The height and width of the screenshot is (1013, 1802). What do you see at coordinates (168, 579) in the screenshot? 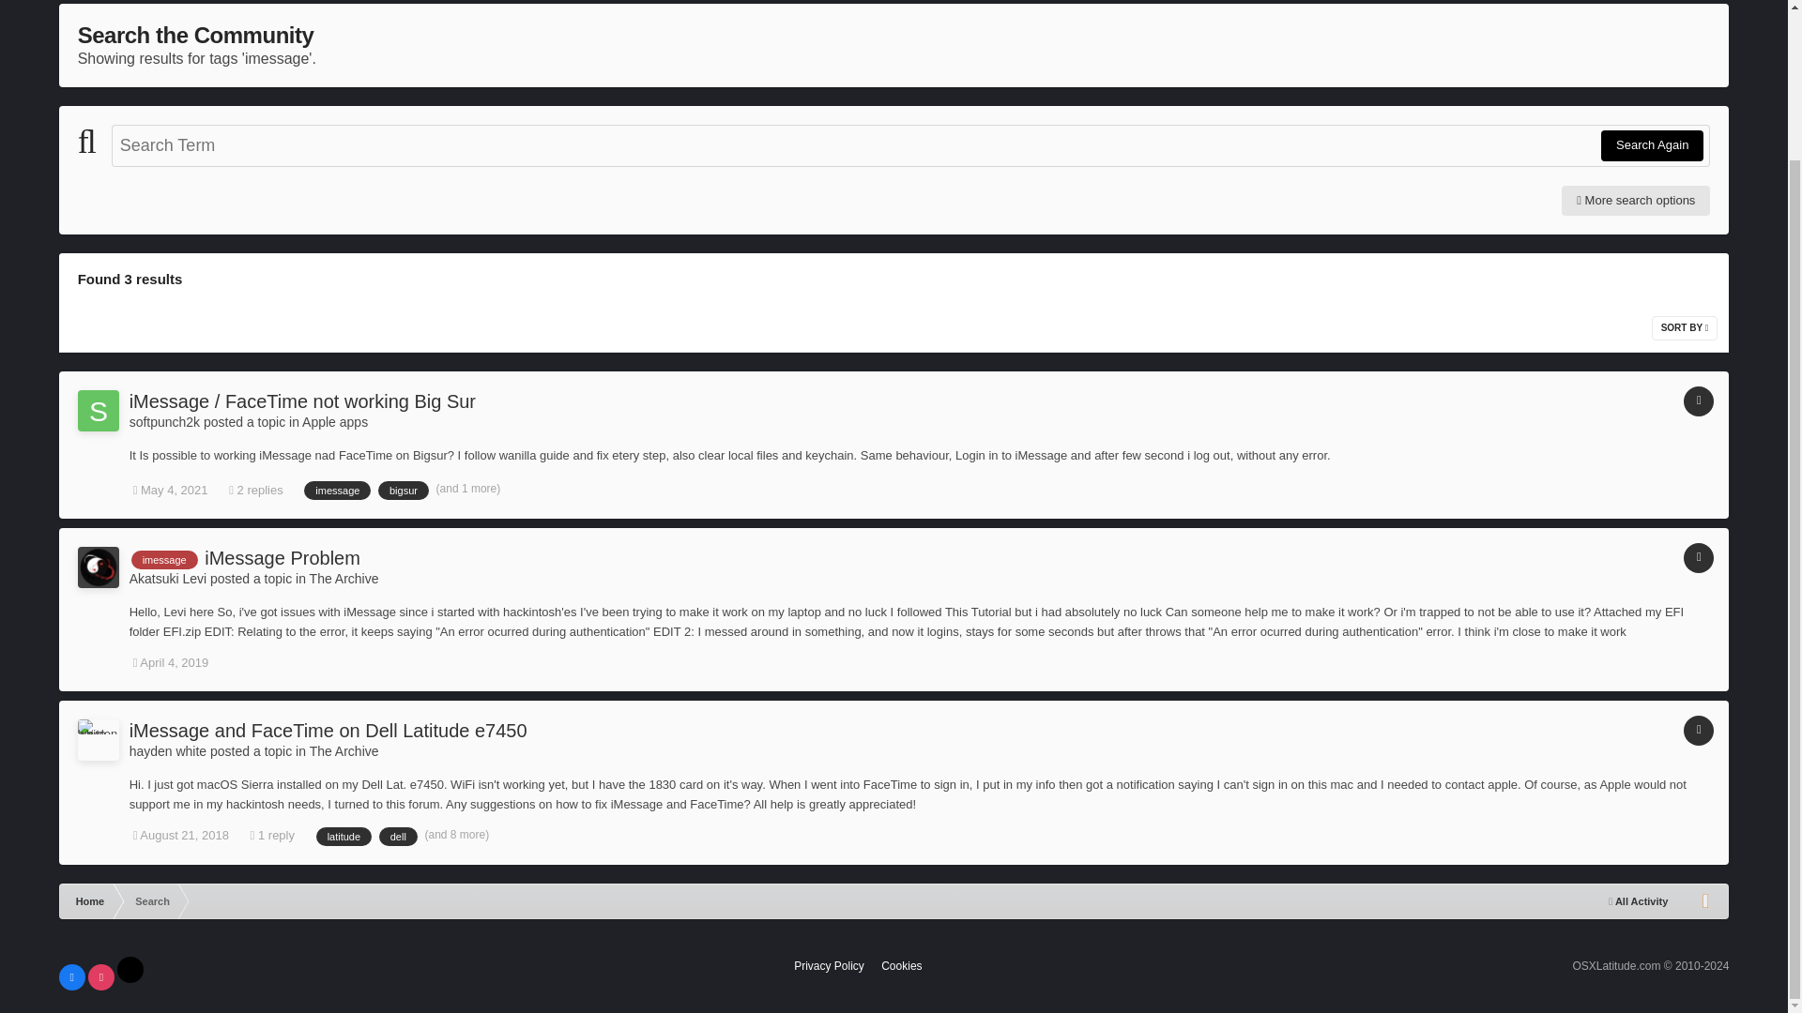
I see `Go to Akatsuki Levi's profile` at bounding box center [168, 579].